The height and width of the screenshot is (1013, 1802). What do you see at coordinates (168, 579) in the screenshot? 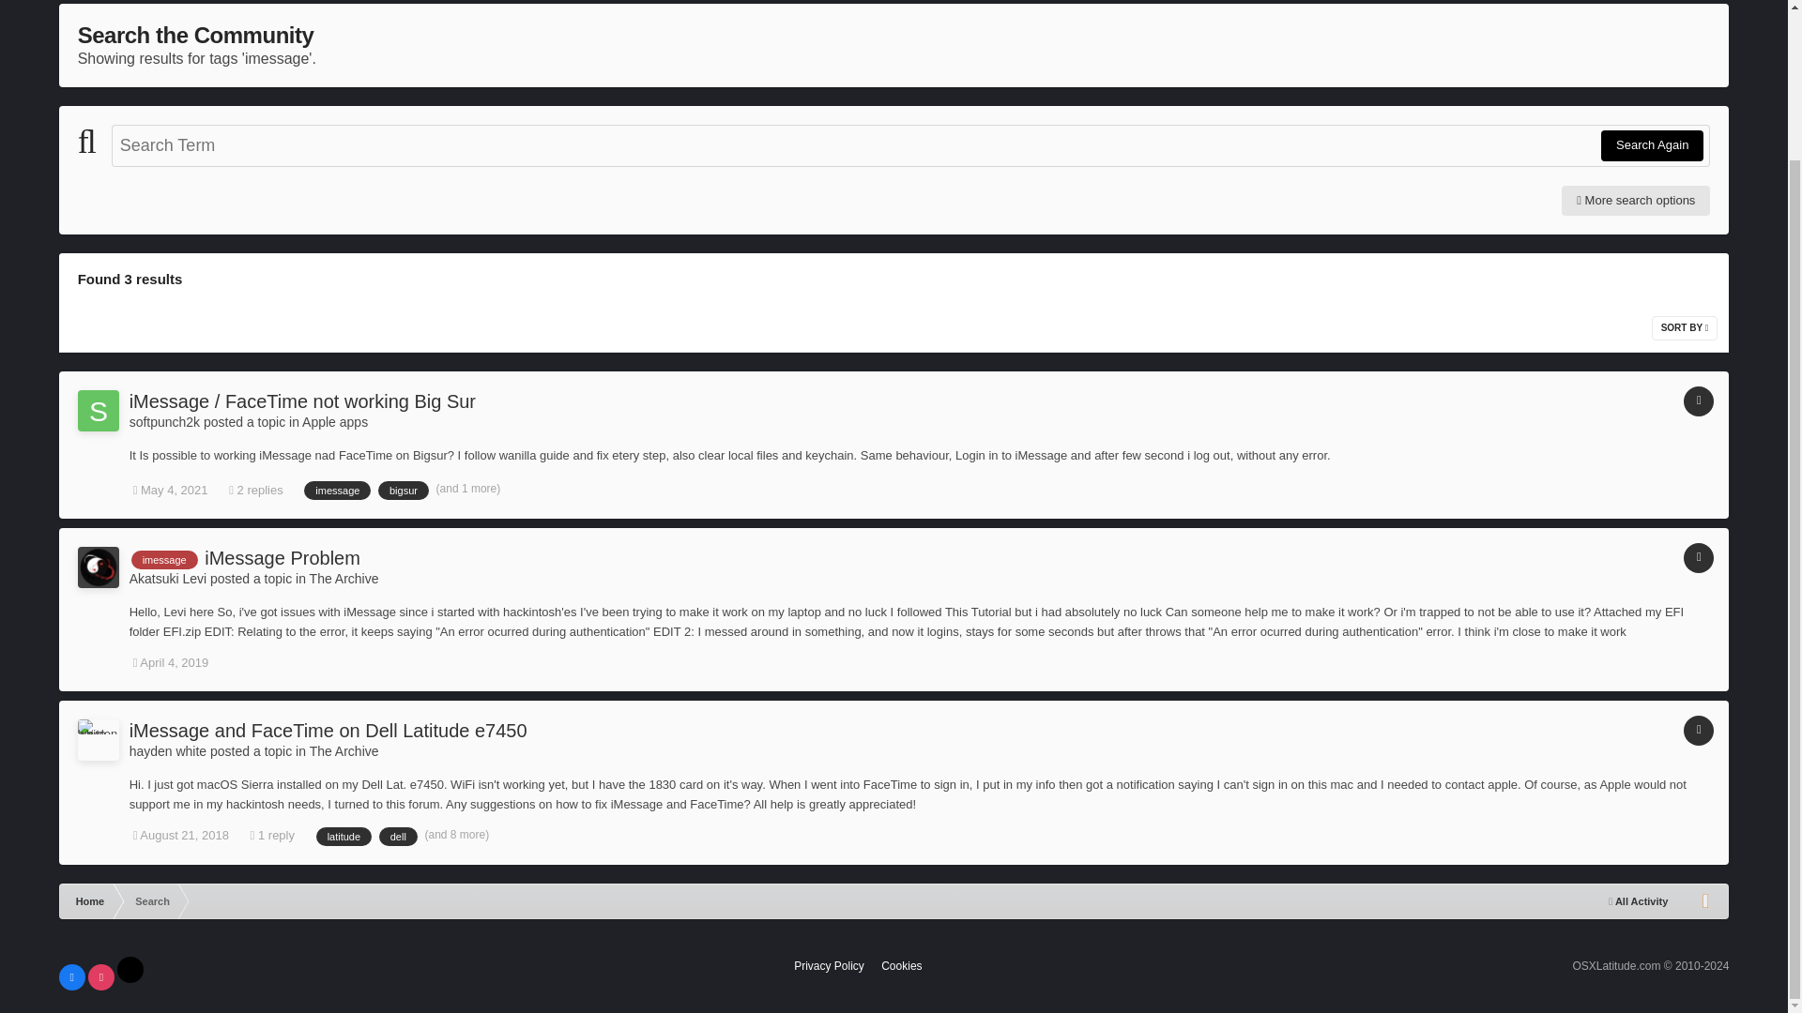
I see `Go to Akatsuki Levi's profile` at bounding box center [168, 579].